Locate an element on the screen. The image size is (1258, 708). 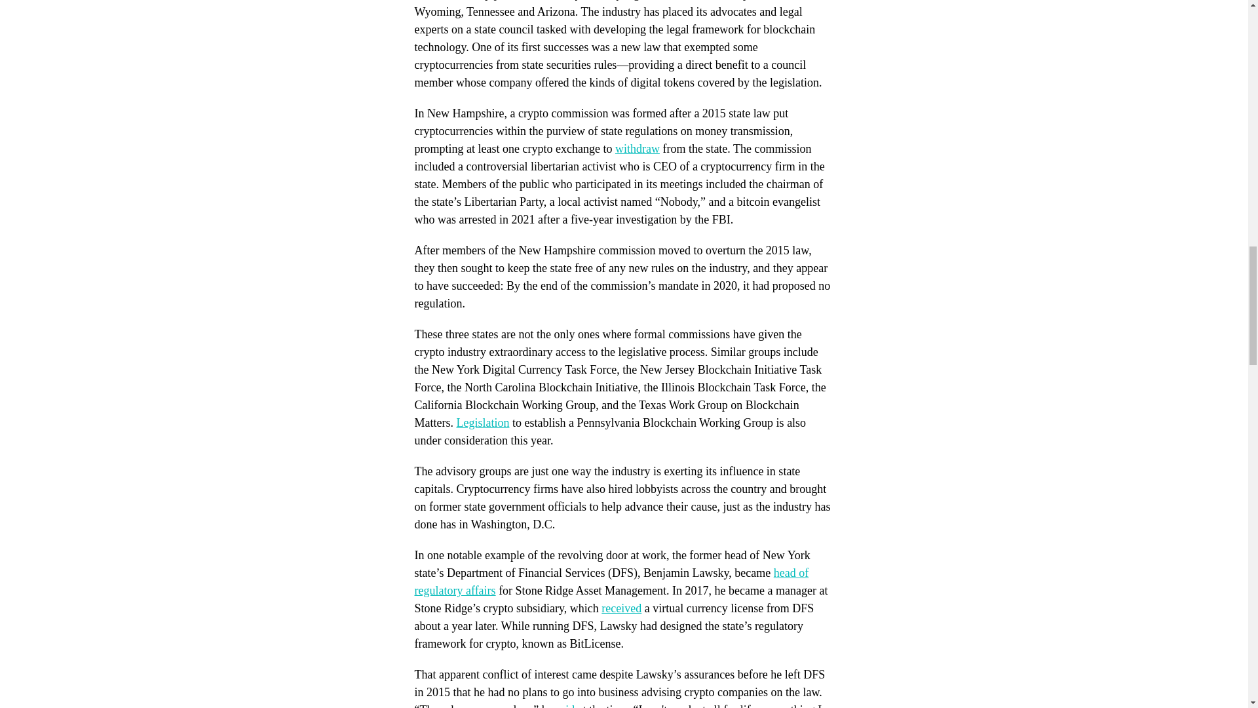
withdraw is located at coordinates (637, 148).